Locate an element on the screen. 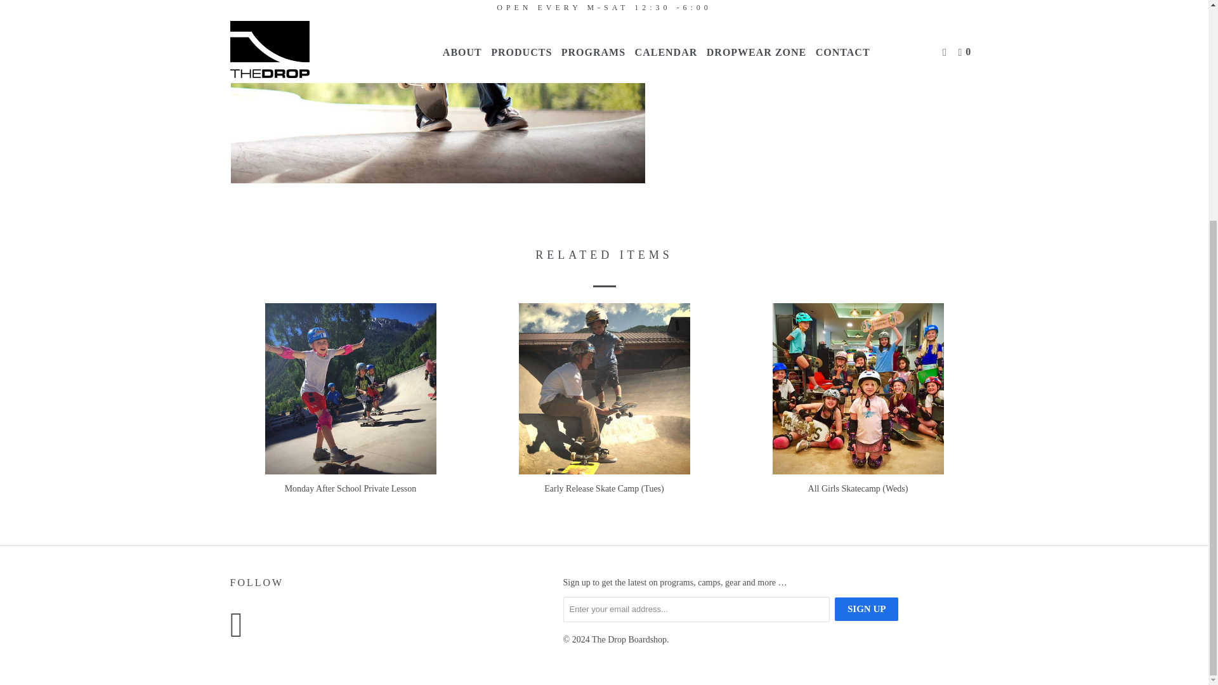 The width and height of the screenshot is (1218, 685). Products tagged active is located at coordinates (703, 33).